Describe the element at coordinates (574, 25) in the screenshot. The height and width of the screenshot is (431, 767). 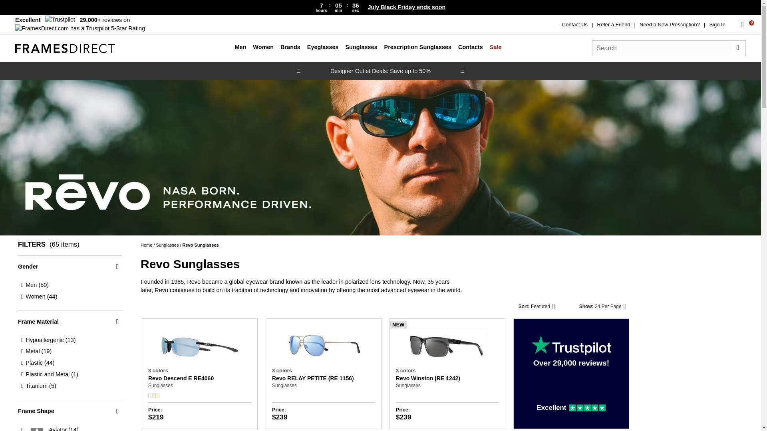
I see `Contact Us` at that location.